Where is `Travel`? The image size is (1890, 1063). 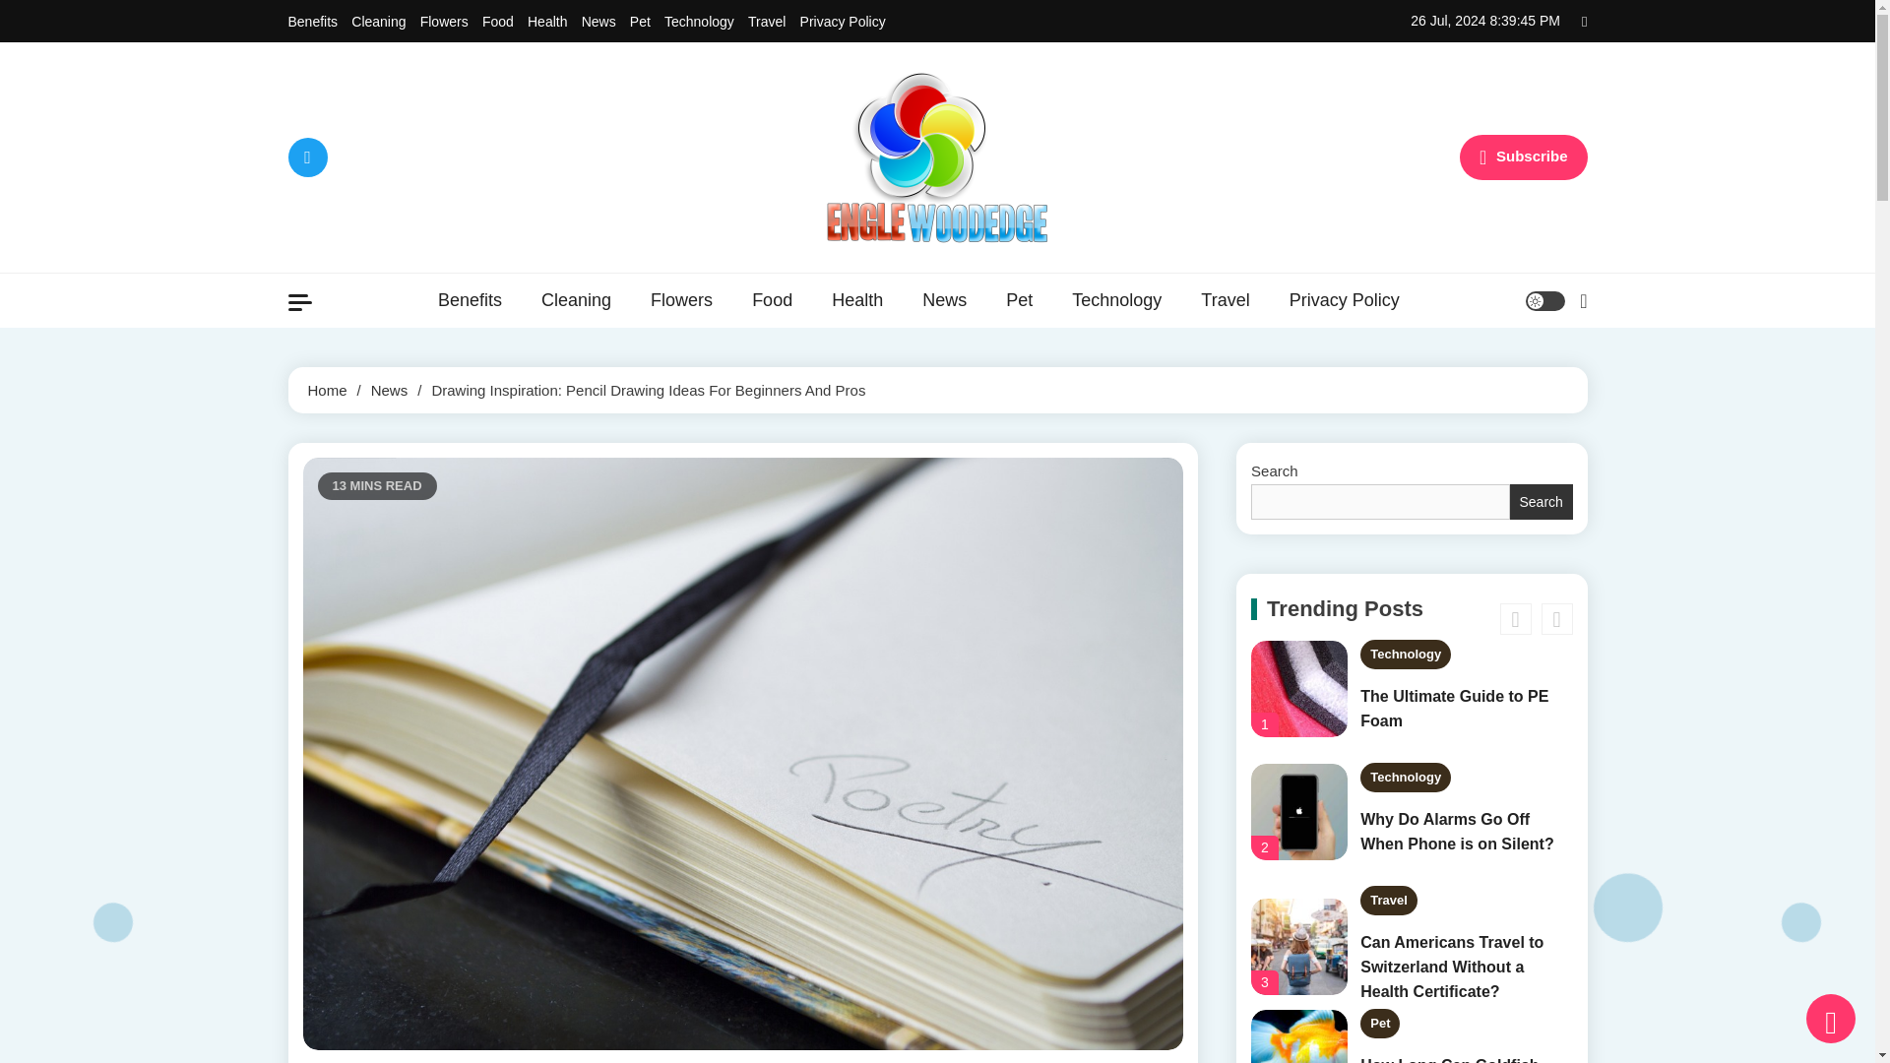
Travel is located at coordinates (1225, 299).